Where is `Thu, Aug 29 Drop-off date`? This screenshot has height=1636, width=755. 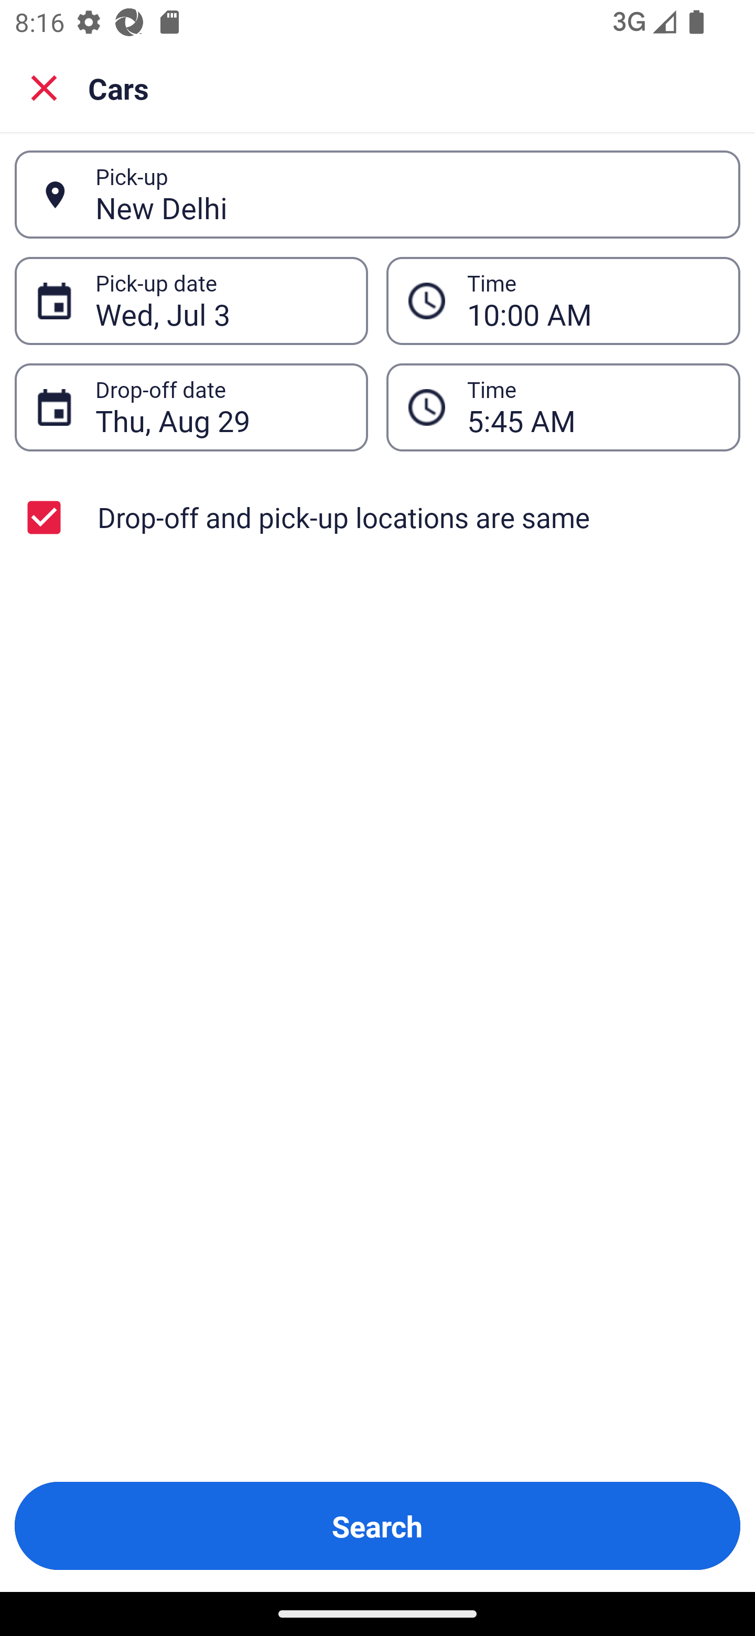
Thu, Aug 29 Drop-off date is located at coordinates (191, 407).